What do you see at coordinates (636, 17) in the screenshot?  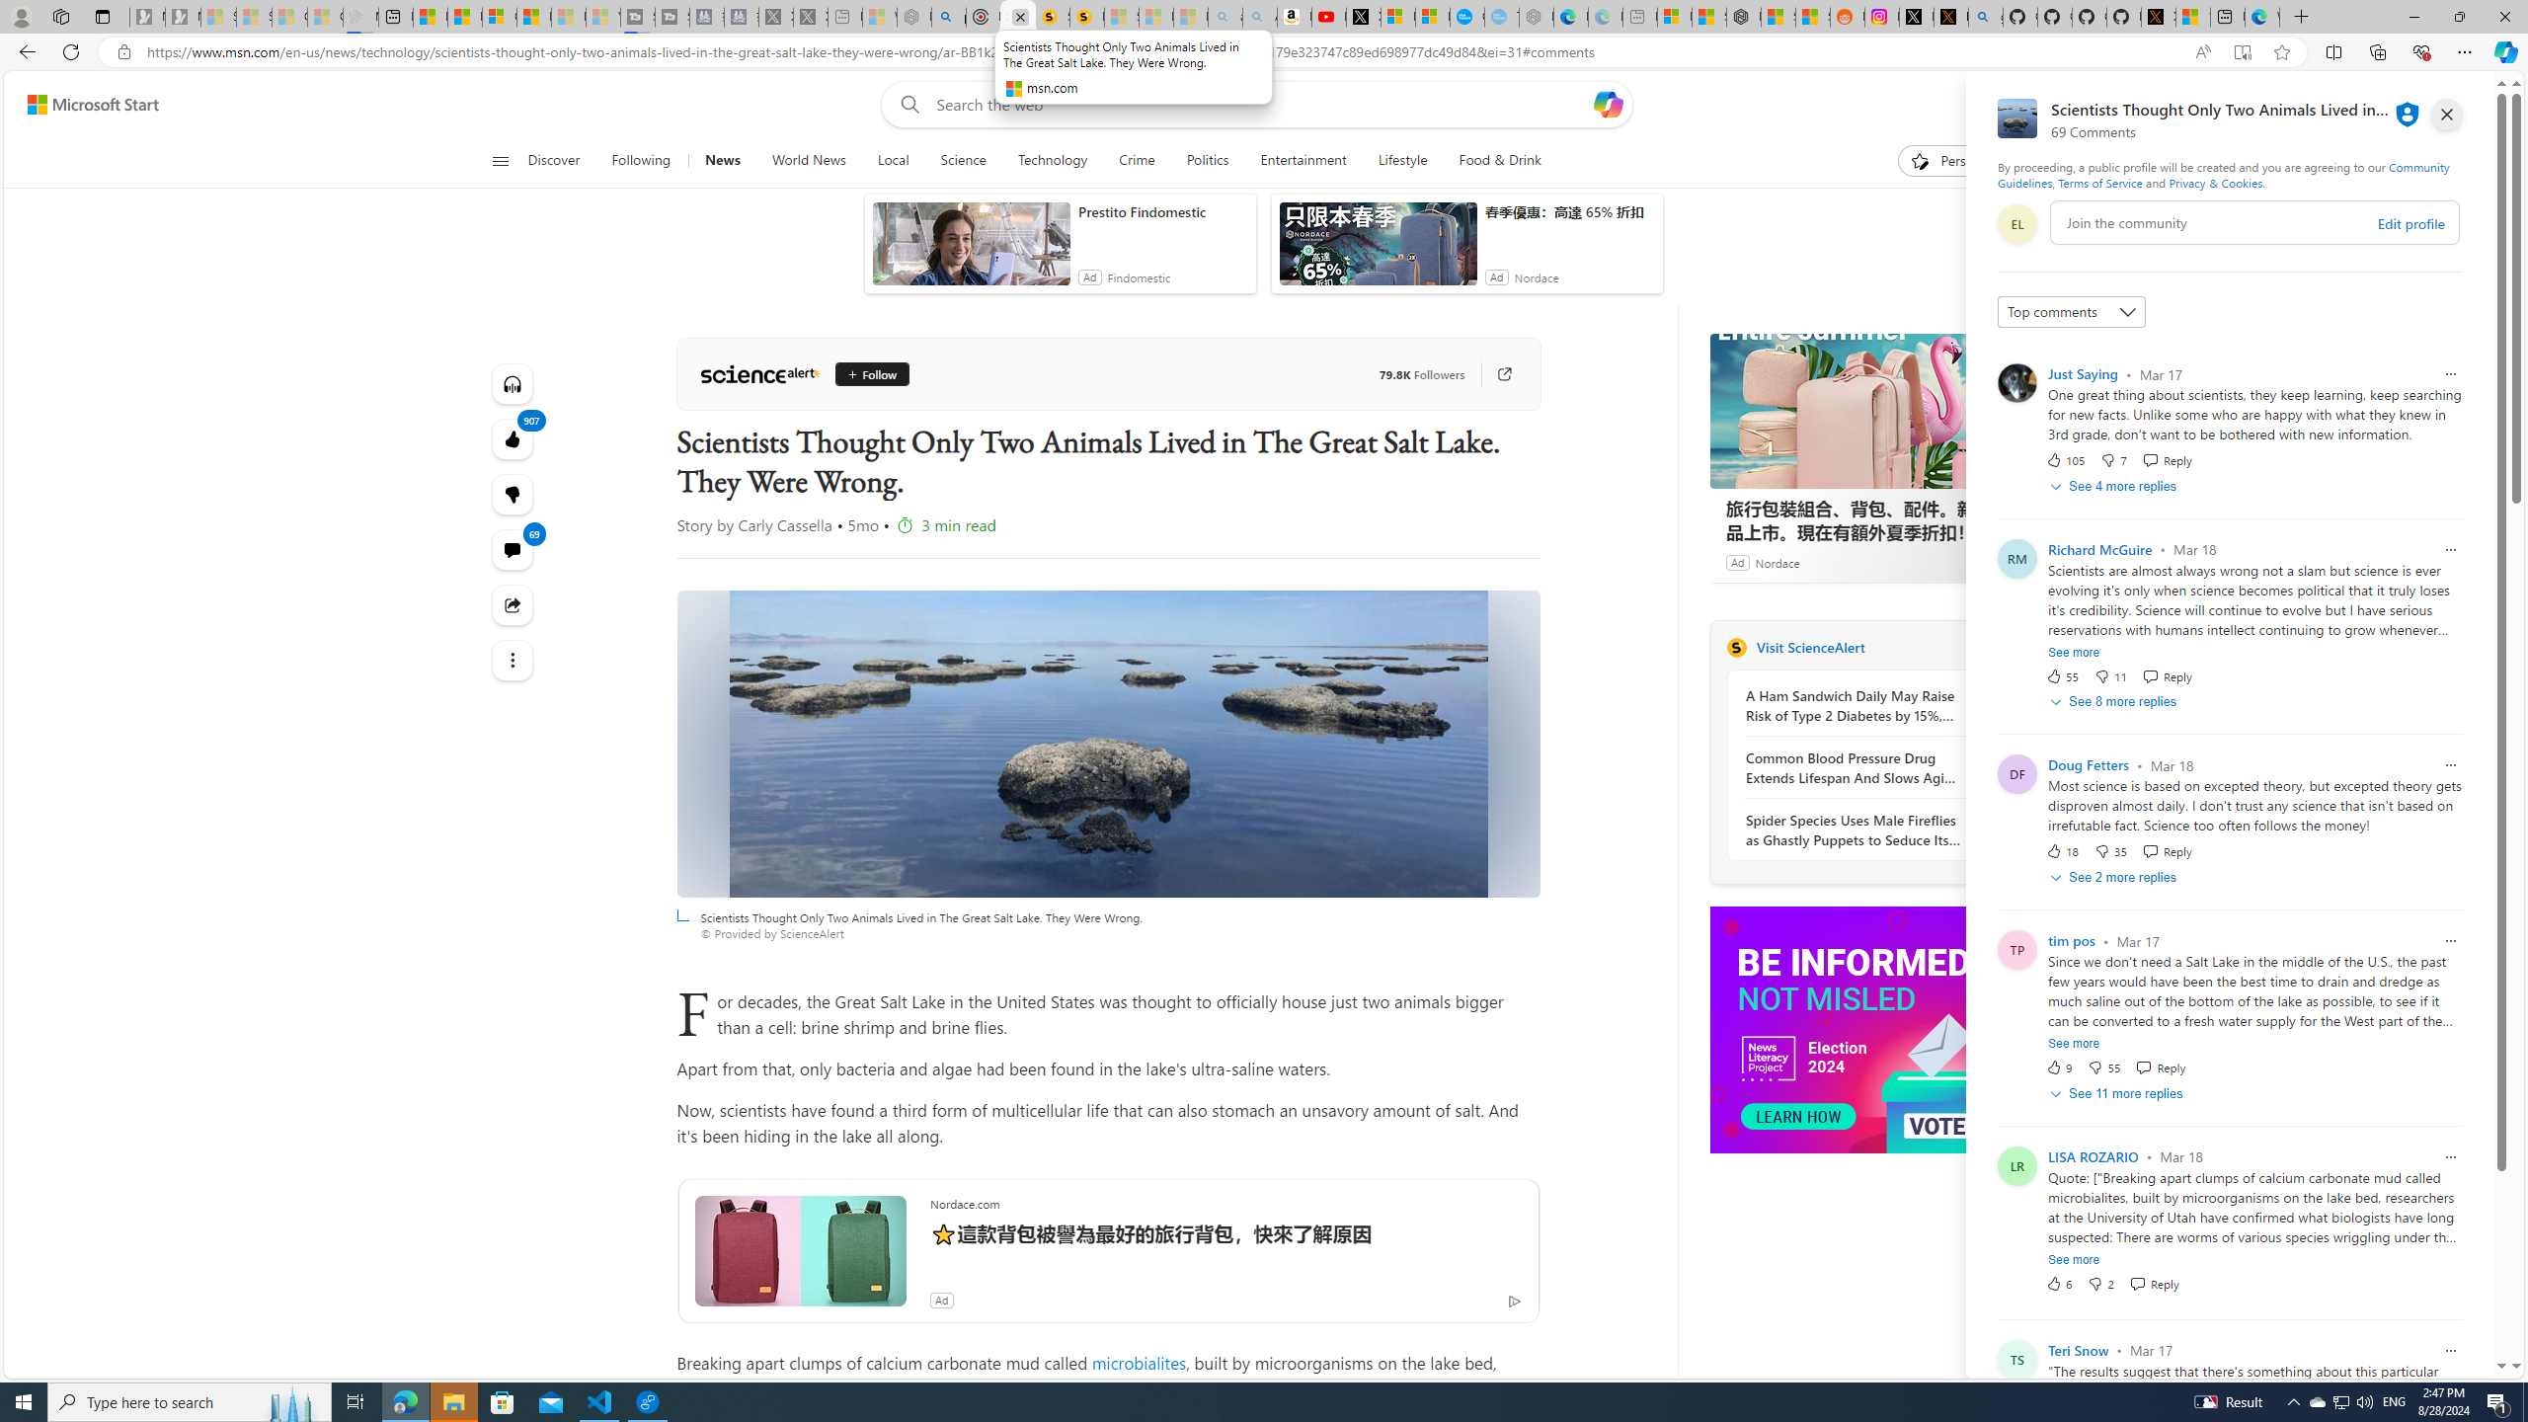 I see `Streaming Coverage | T3 - Sleeping` at bounding box center [636, 17].